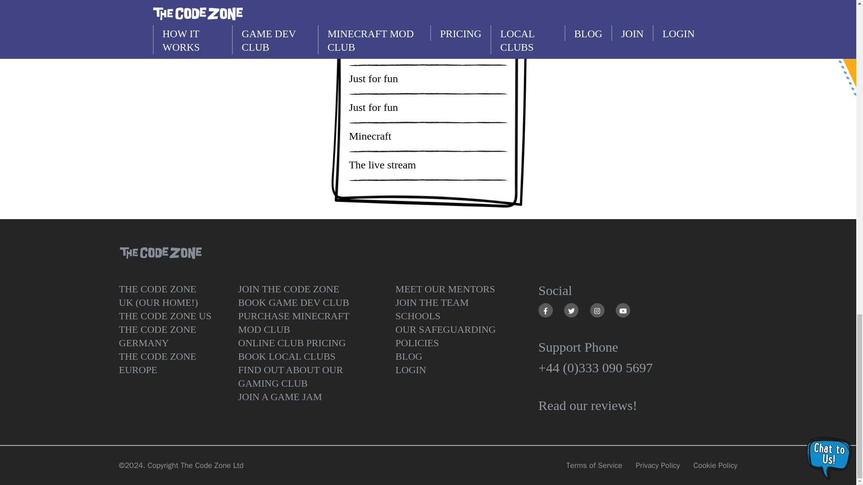 This screenshot has width=863, height=485. I want to click on Join Minecraft Mod Club and learn to code!, so click(304, 323).